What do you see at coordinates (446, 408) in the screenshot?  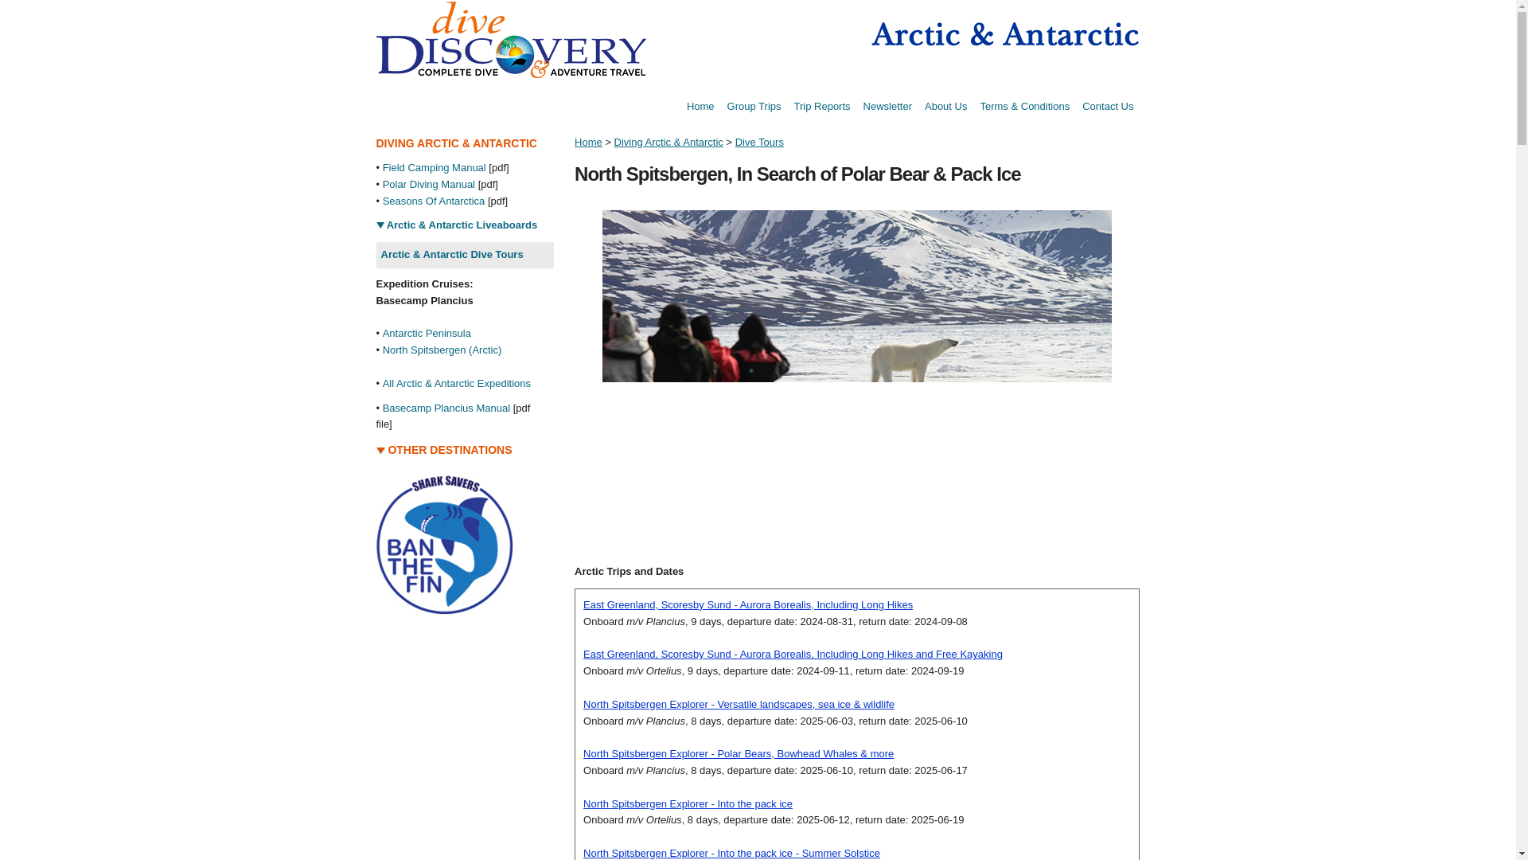 I see `Basecamp Plancius Manual` at bounding box center [446, 408].